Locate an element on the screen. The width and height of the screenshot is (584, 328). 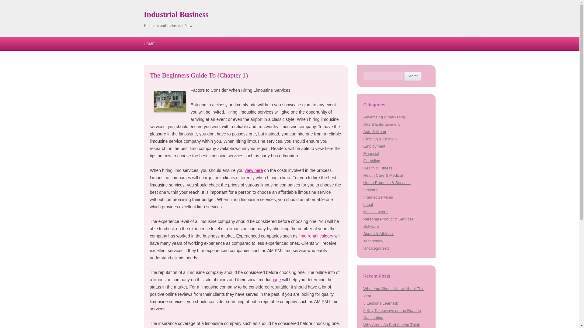
Software is located at coordinates (371, 226).